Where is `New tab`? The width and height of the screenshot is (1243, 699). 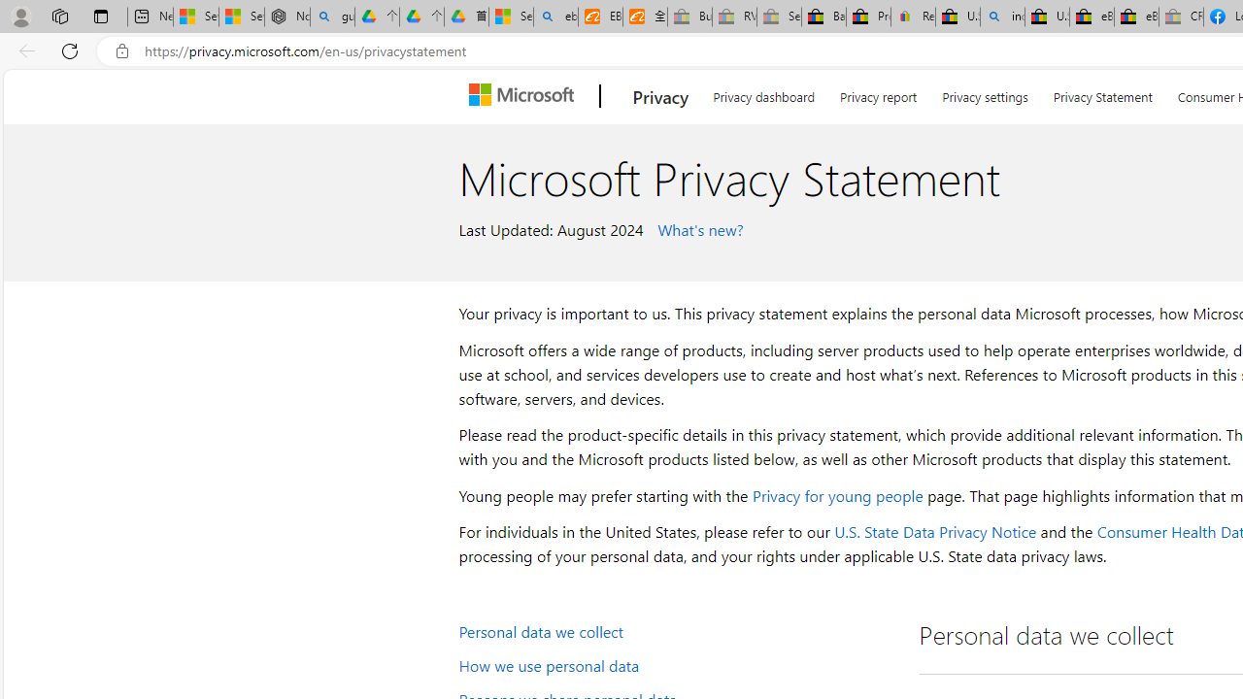
New tab is located at coordinates (150, 17).